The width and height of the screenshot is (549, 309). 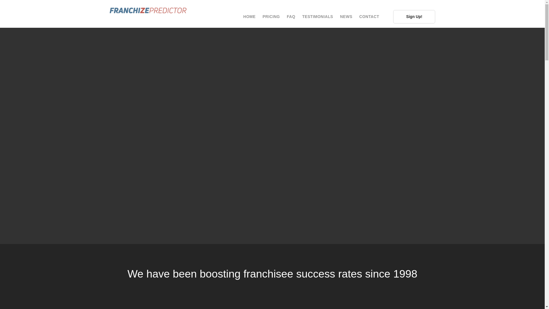 I want to click on PRICING, so click(x=271, y=17).